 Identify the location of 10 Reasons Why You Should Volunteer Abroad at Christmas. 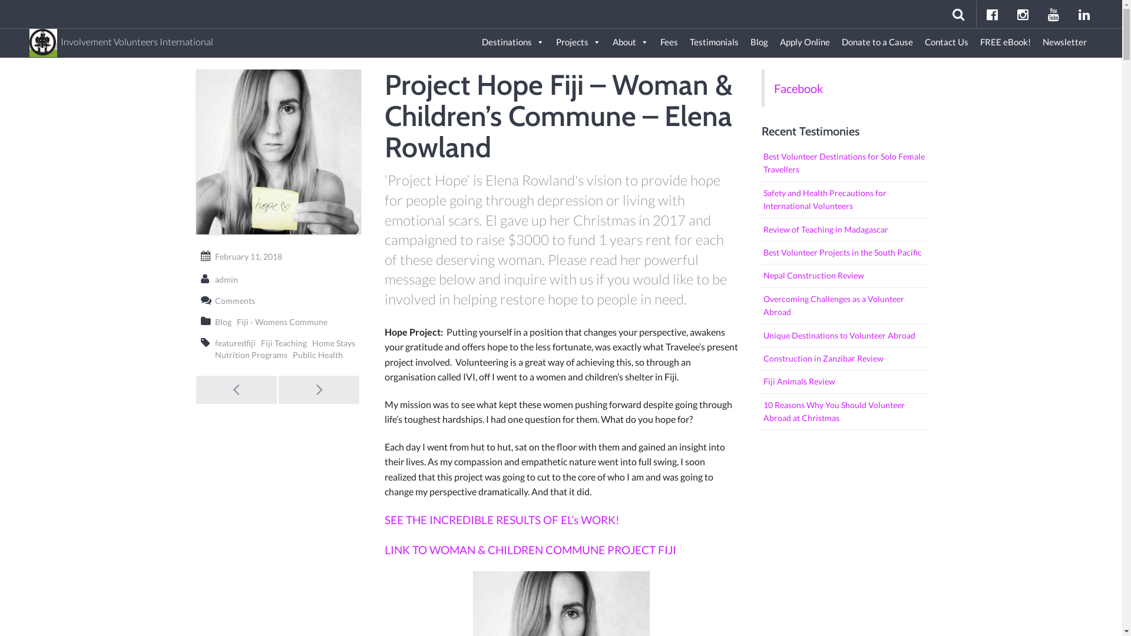
(844, 412).